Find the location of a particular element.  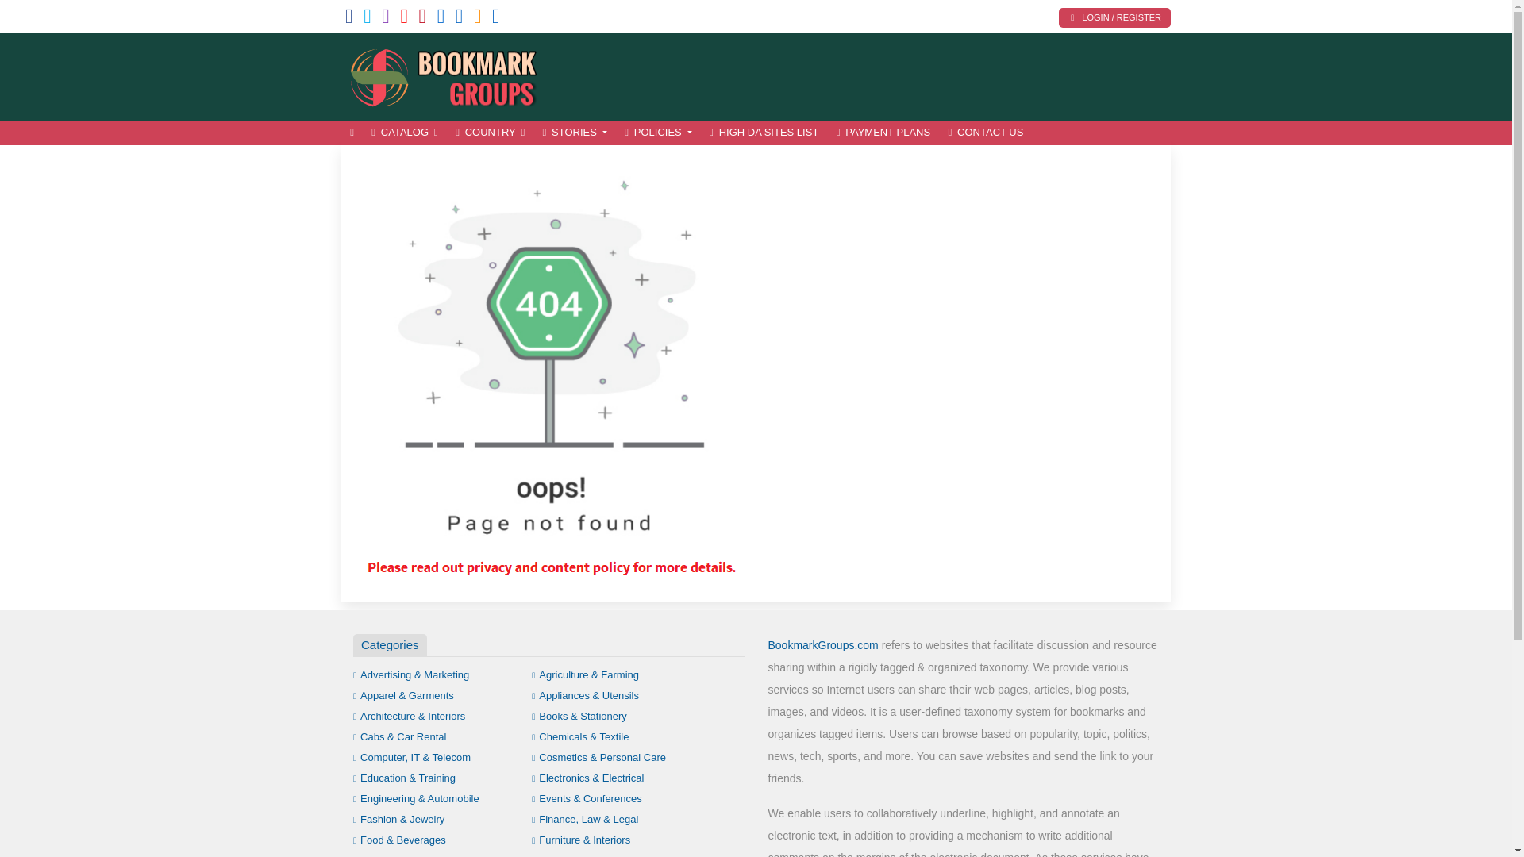

CATALOG is located at coordinates (404, 133).